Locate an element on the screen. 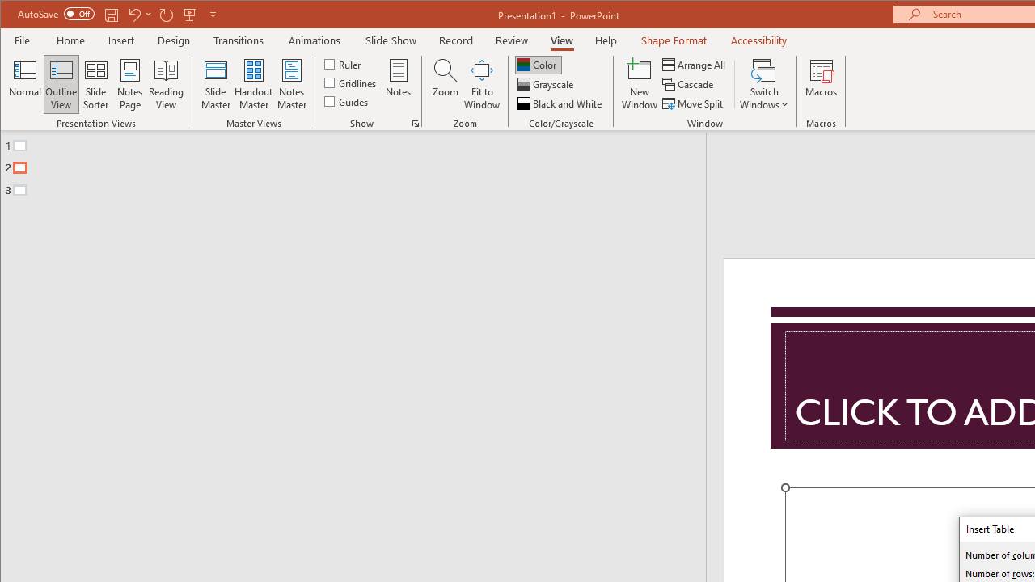 Image resolution: width=1035 pixels, height=582 pixels. Ruler is located at coordinates (344, 63).